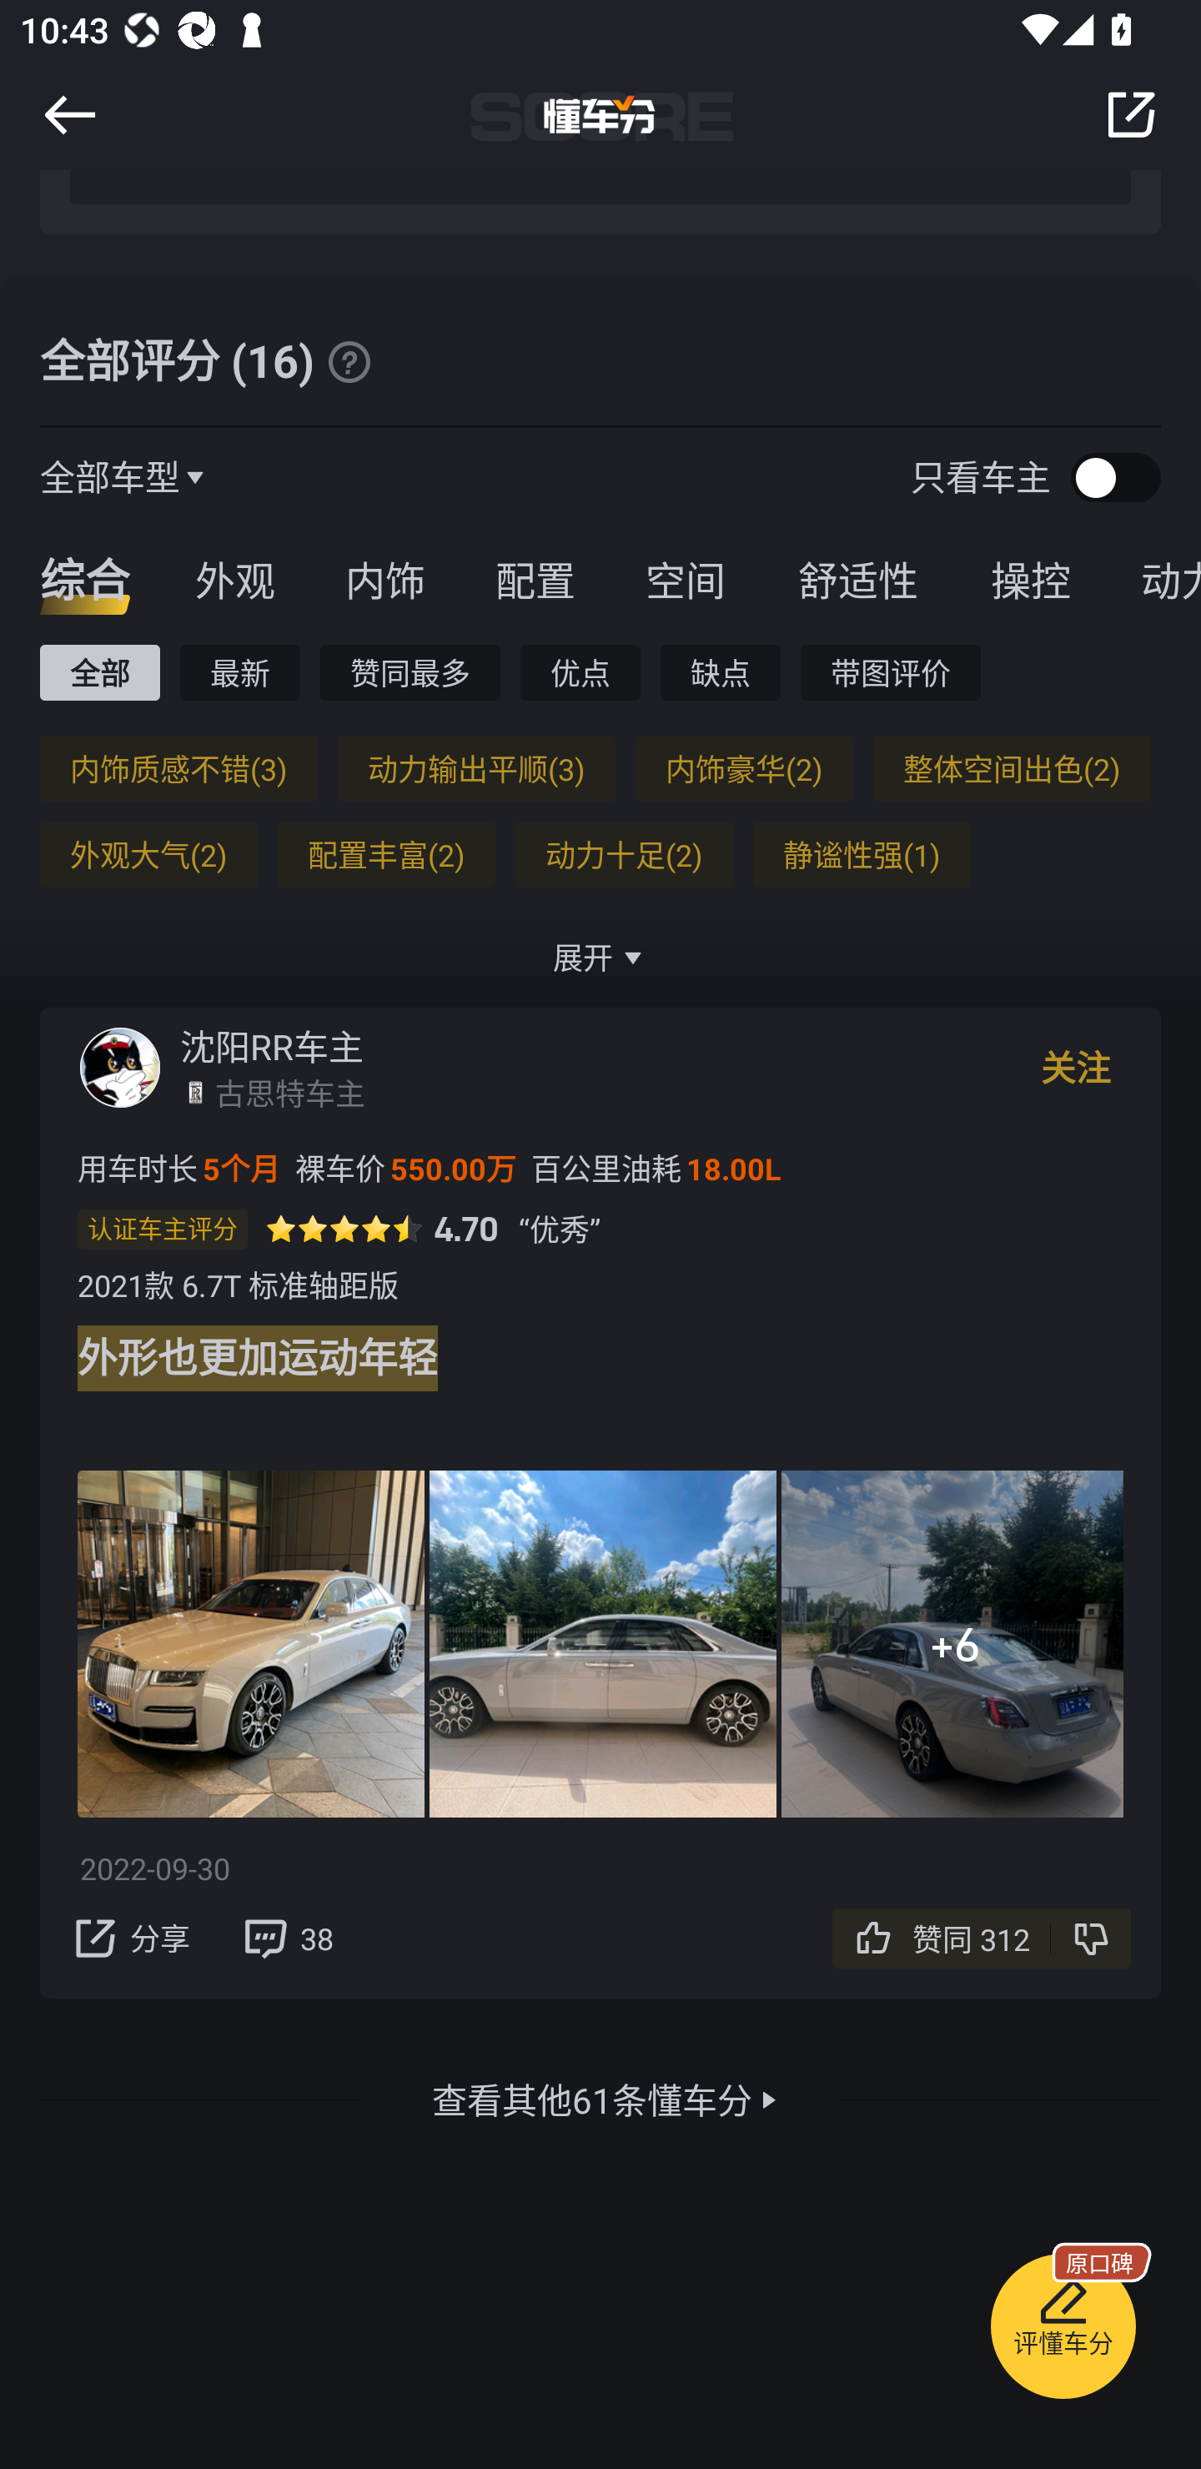  I want to click on 优点, so click(580, 672).